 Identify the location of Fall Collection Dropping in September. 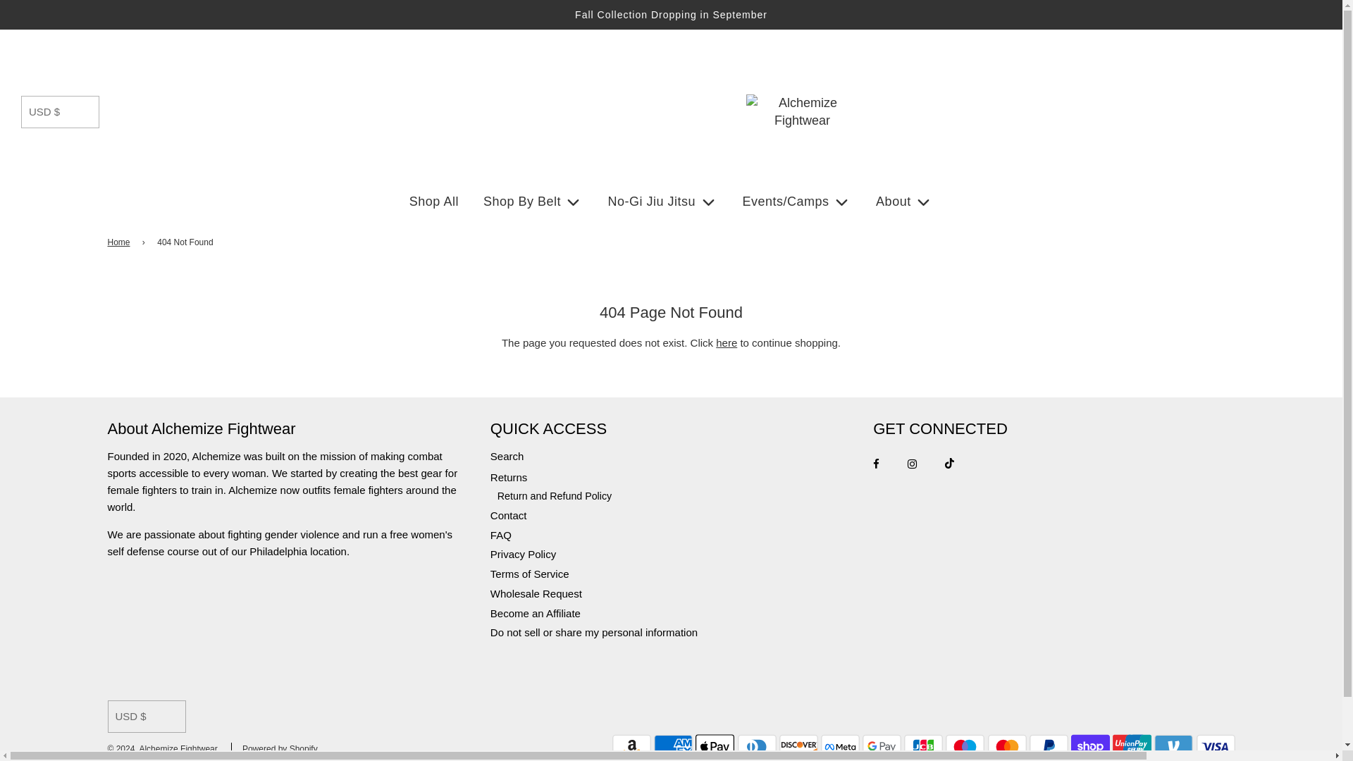
(671, 14).